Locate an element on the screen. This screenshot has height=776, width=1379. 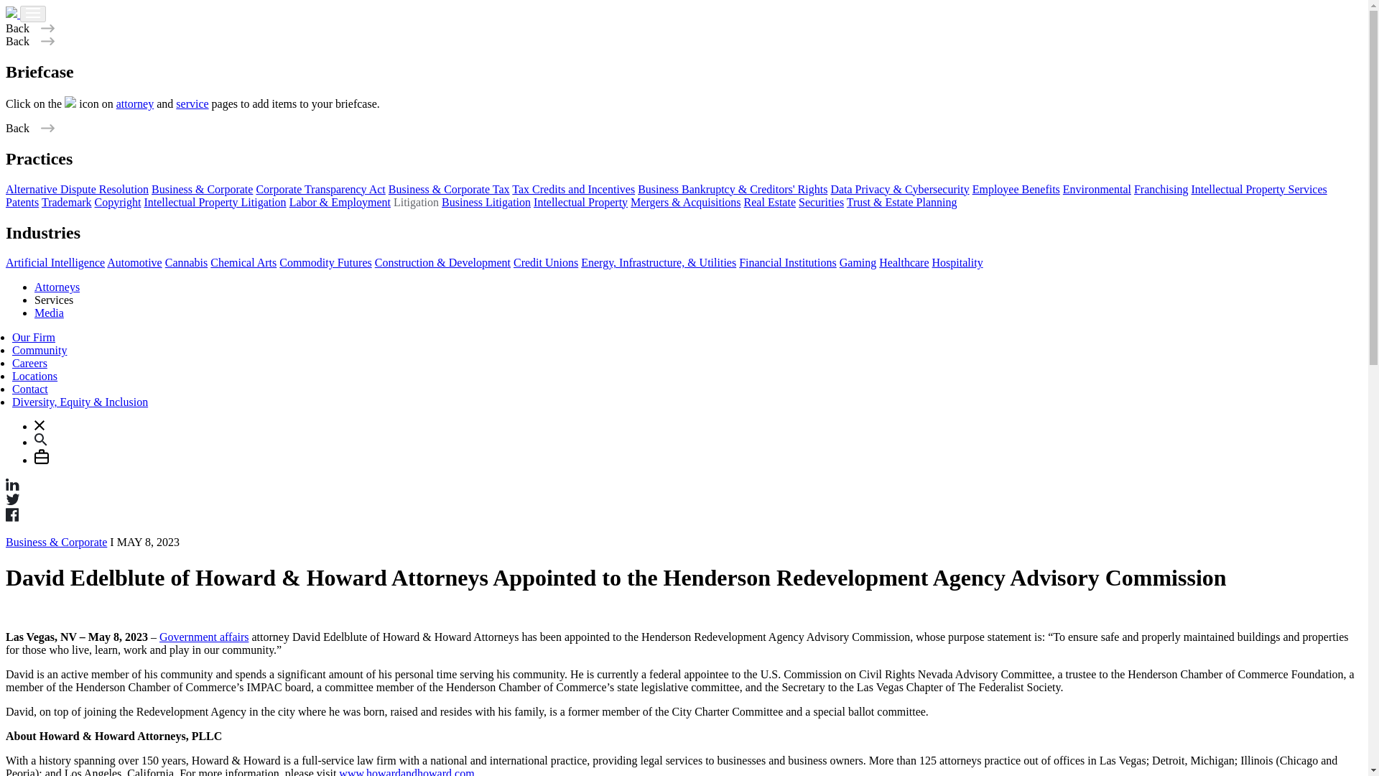
Chemical Arts is located at coordinates (243, 262).